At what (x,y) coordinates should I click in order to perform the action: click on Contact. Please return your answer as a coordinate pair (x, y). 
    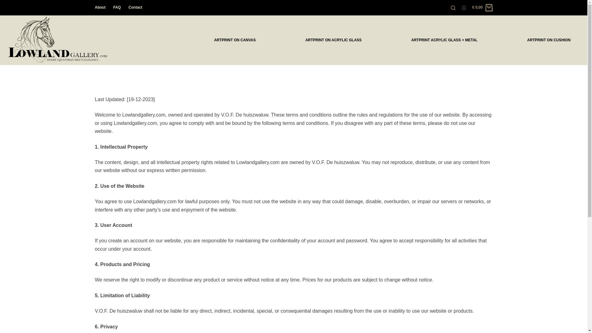
    Looking at the image, I should click on (133, 7).